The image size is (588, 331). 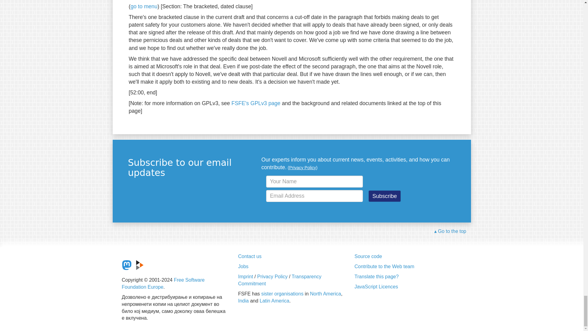 I want to click on Peertube, so click(x=140, y=265).